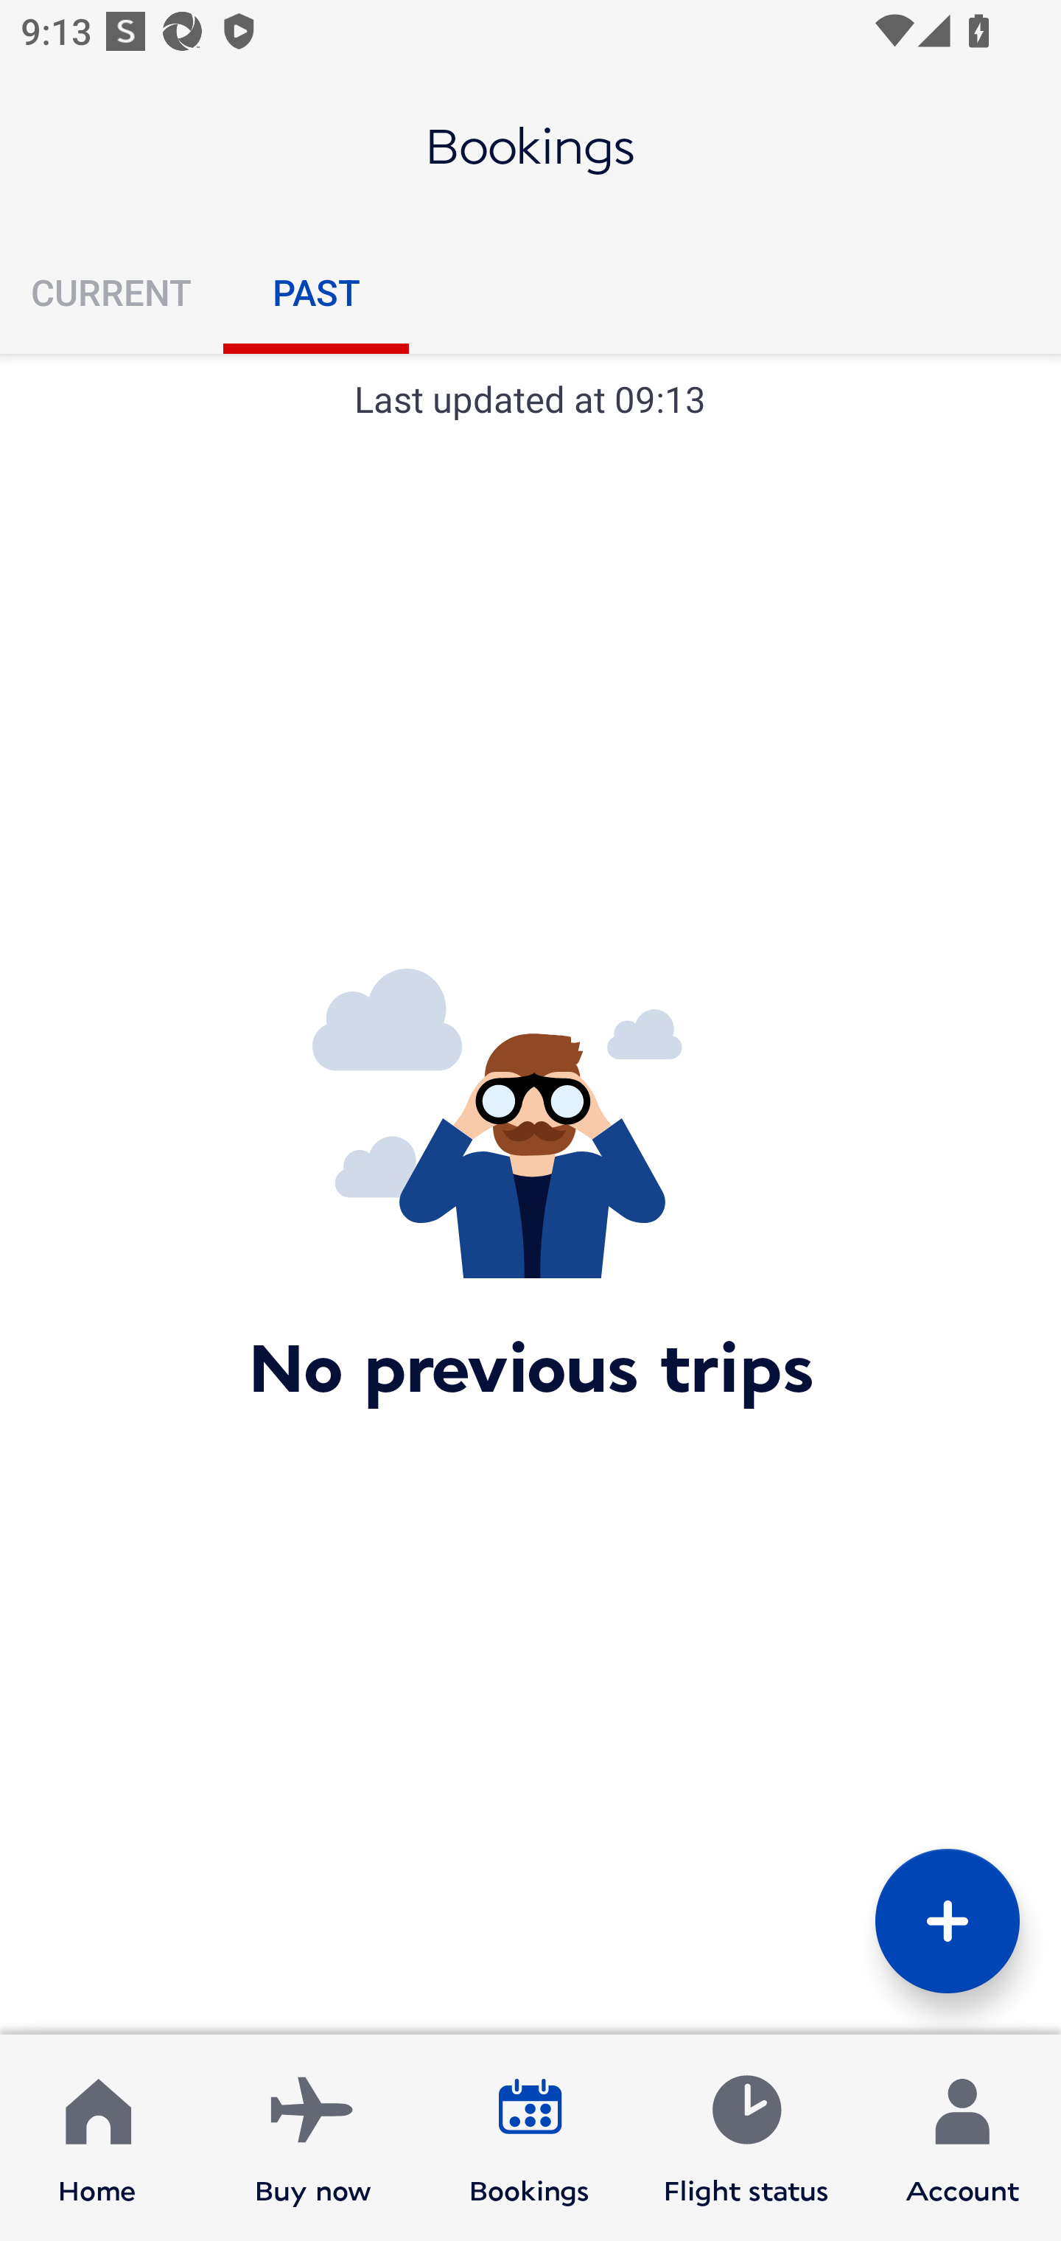  Describe the element at coordinates (111, 292) in the screenshot. I see `CURRENT` at that location.